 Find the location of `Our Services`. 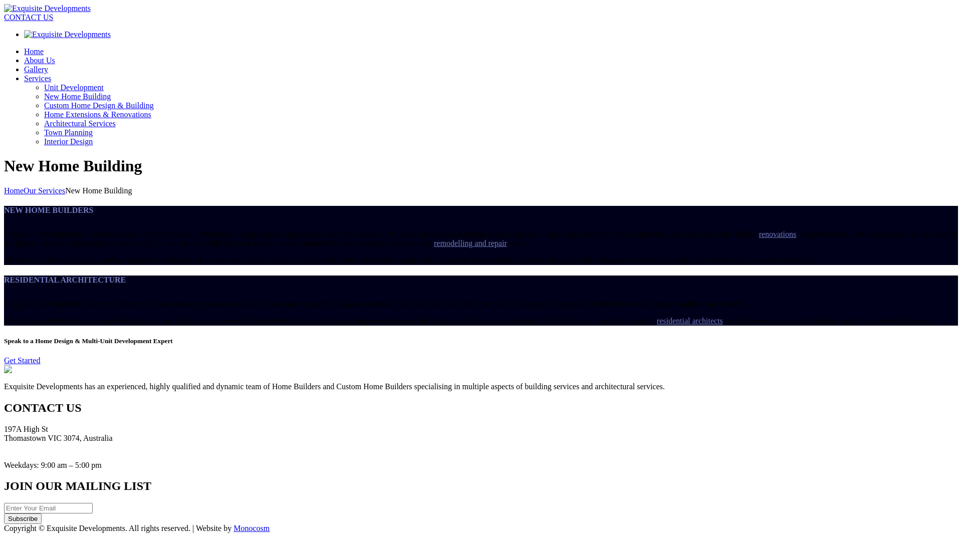

Our Services is located at coordinates (44, 190).